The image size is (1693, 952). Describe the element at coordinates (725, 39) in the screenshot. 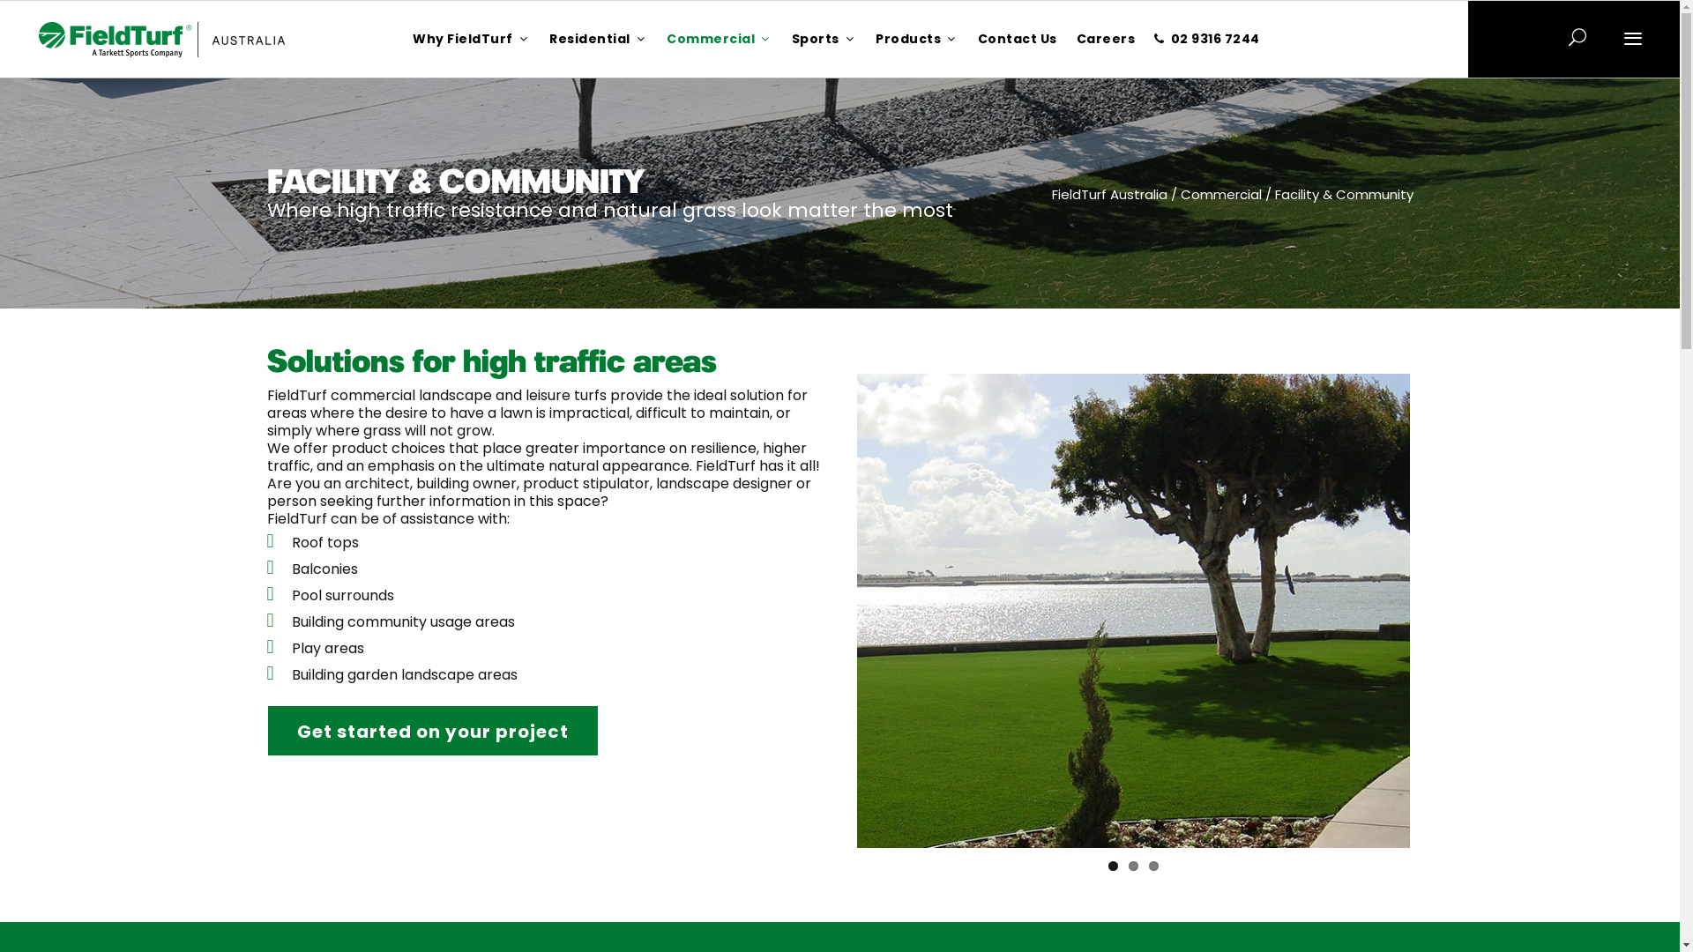

I see `Commercial` at that location.